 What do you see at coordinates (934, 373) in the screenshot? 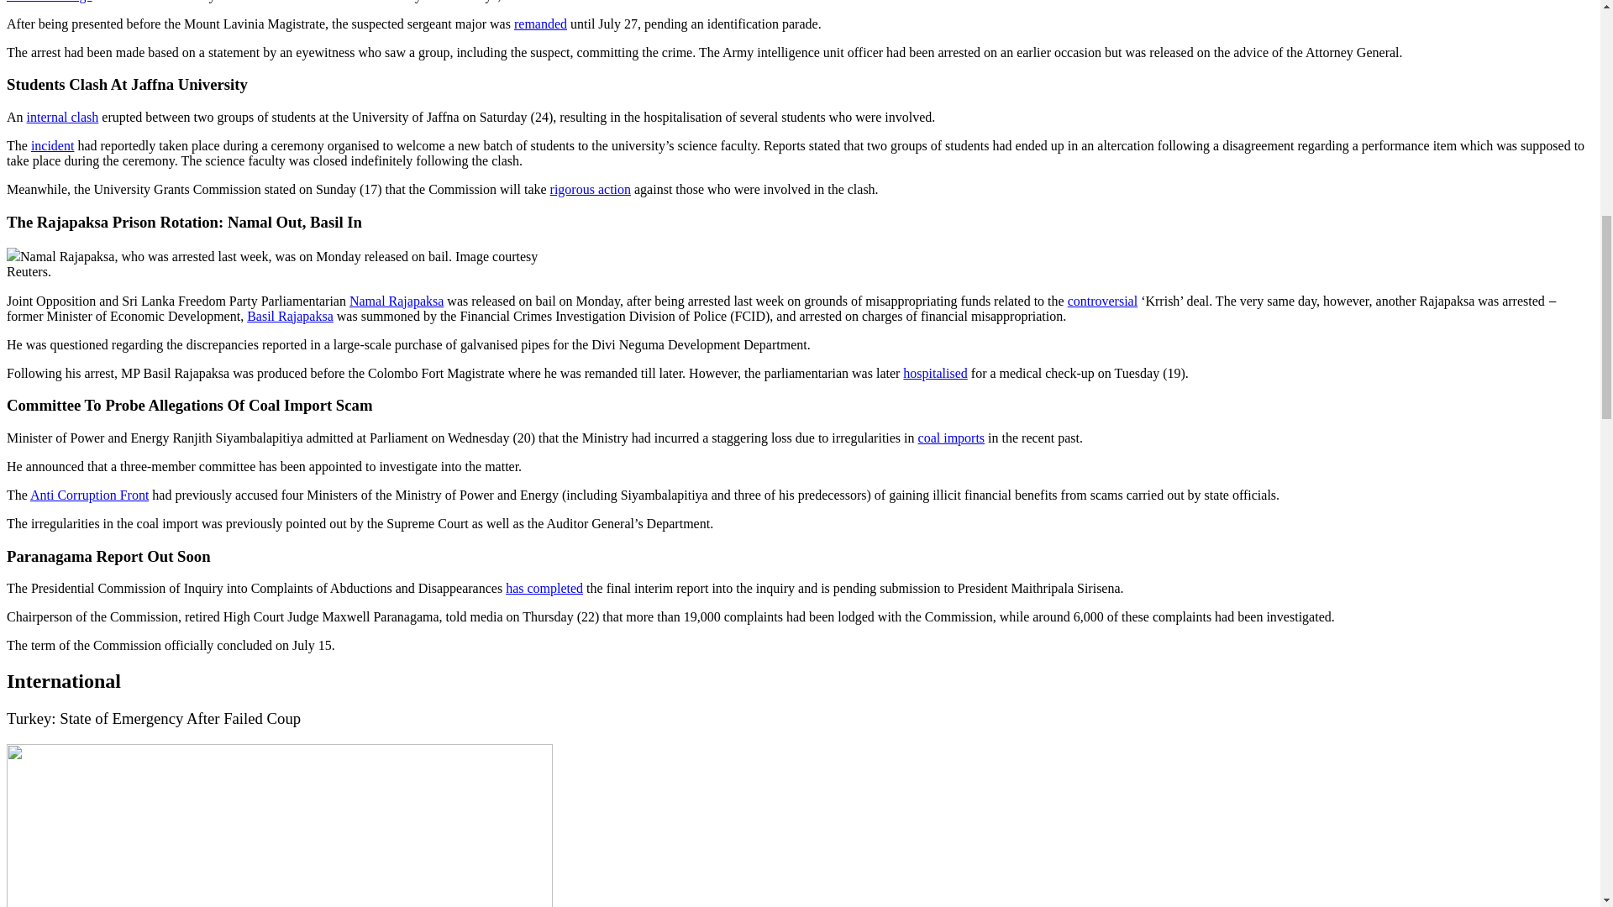
I see `hospitalised` at bounding box center [934, 373].